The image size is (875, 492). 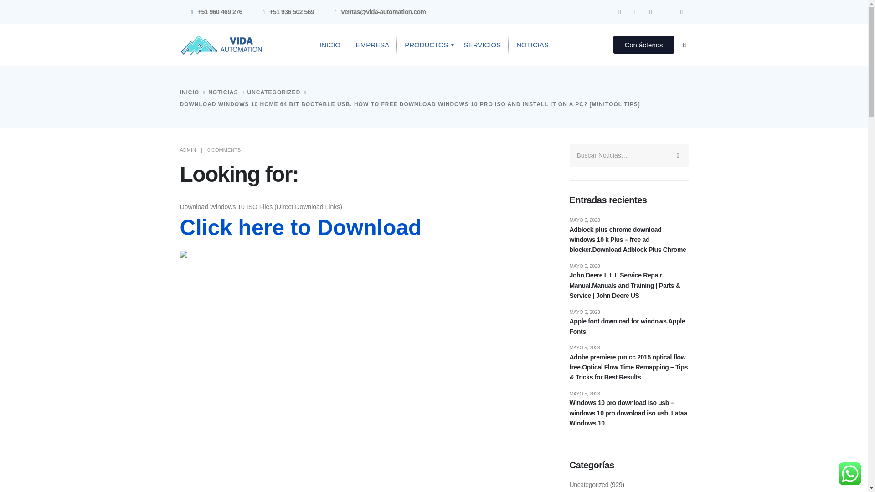 What do you see at coordinates (666, 11) in the screenshot?
I see `Youtube` at bounding box center [666, 11].